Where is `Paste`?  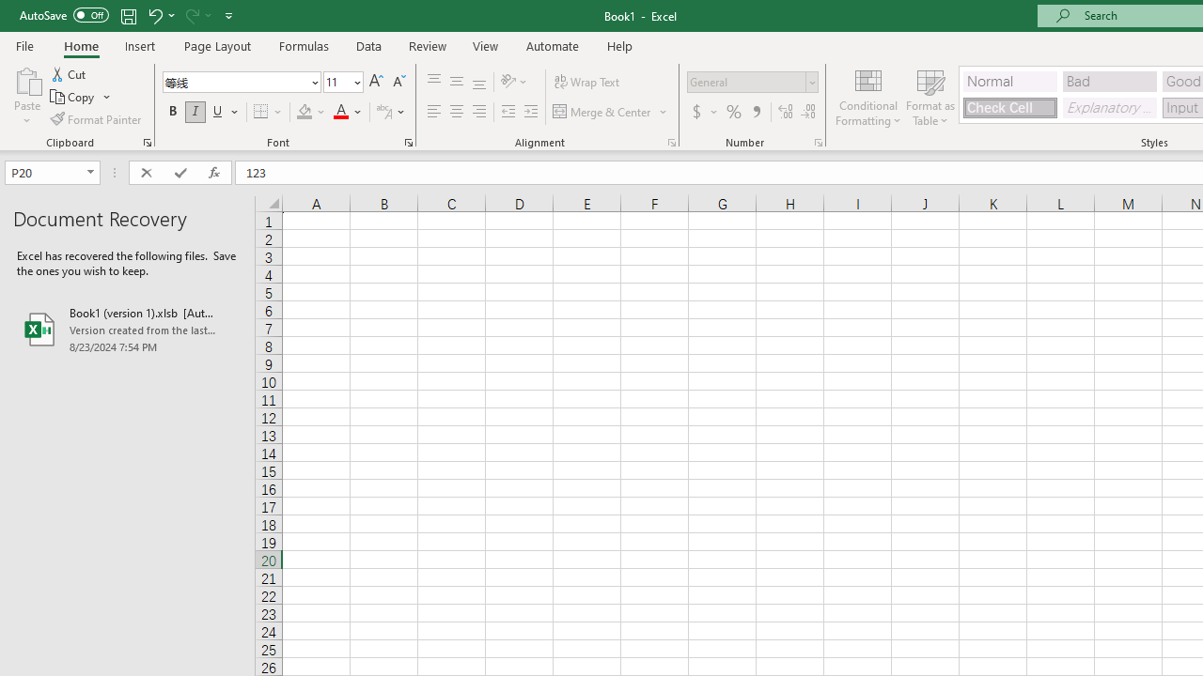 Paste is located at coordinates (26, 96).